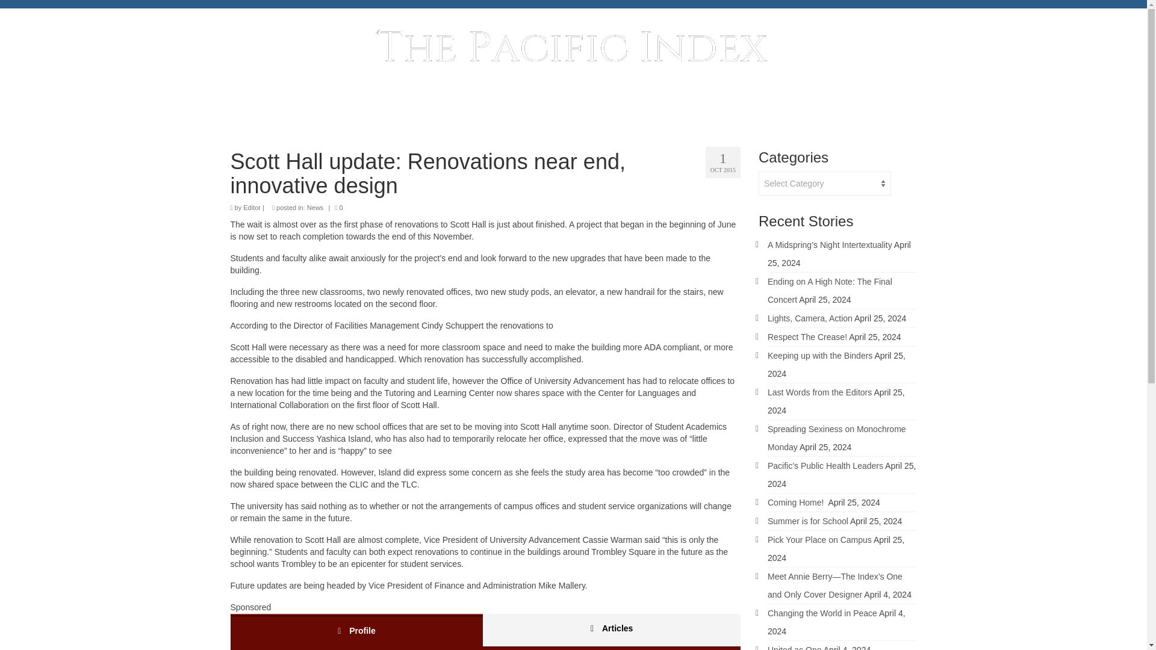  Describe the element at coordinates (807, 337) in the screenshot. I see `Respect The Crease!` at that location.